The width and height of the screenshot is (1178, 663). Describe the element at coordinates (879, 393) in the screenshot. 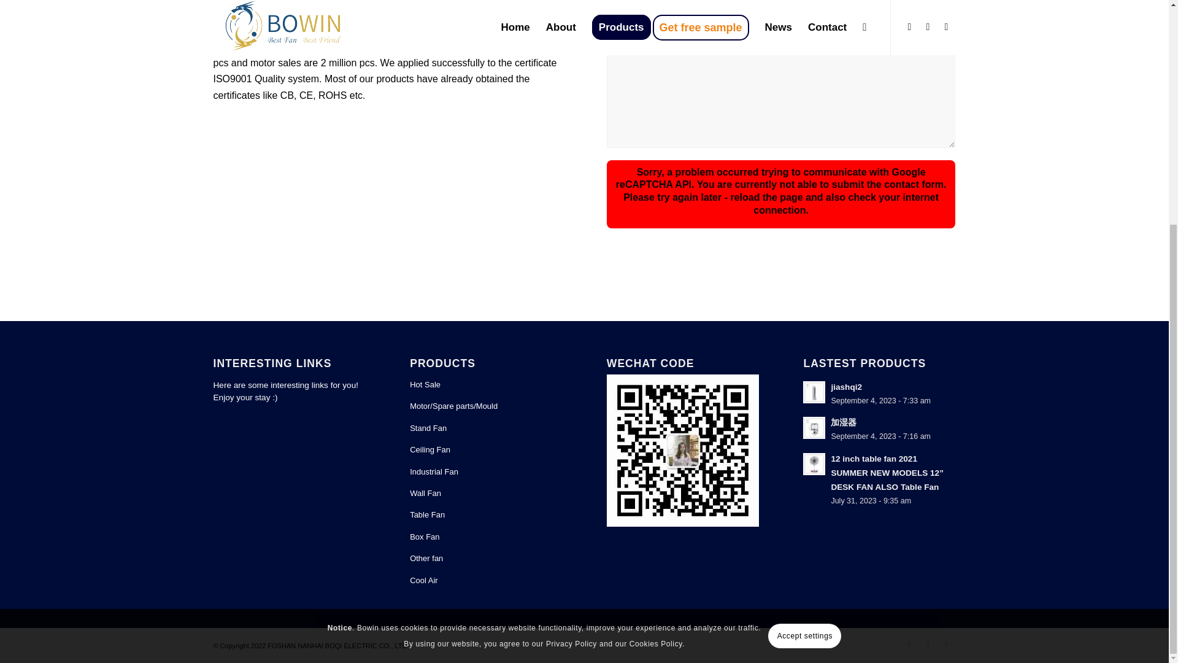

I see `jiashqi2` at that location.